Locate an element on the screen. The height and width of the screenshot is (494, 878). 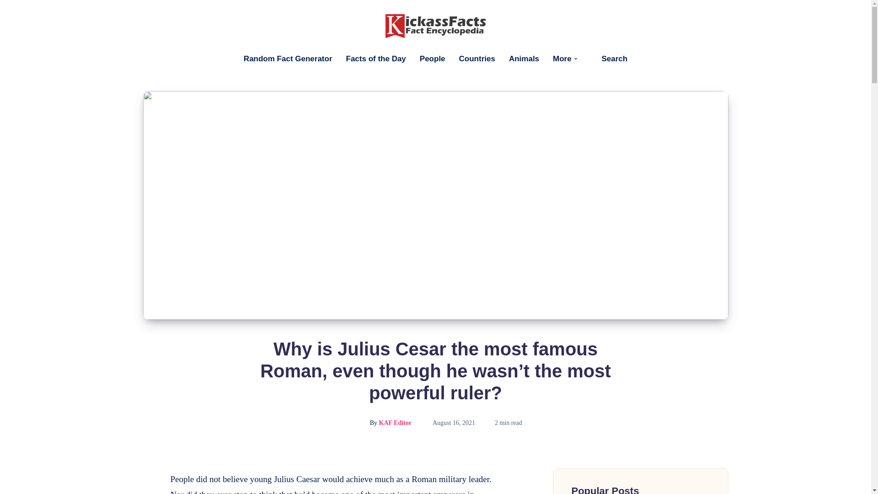
People is located at coordinates (432, 59).